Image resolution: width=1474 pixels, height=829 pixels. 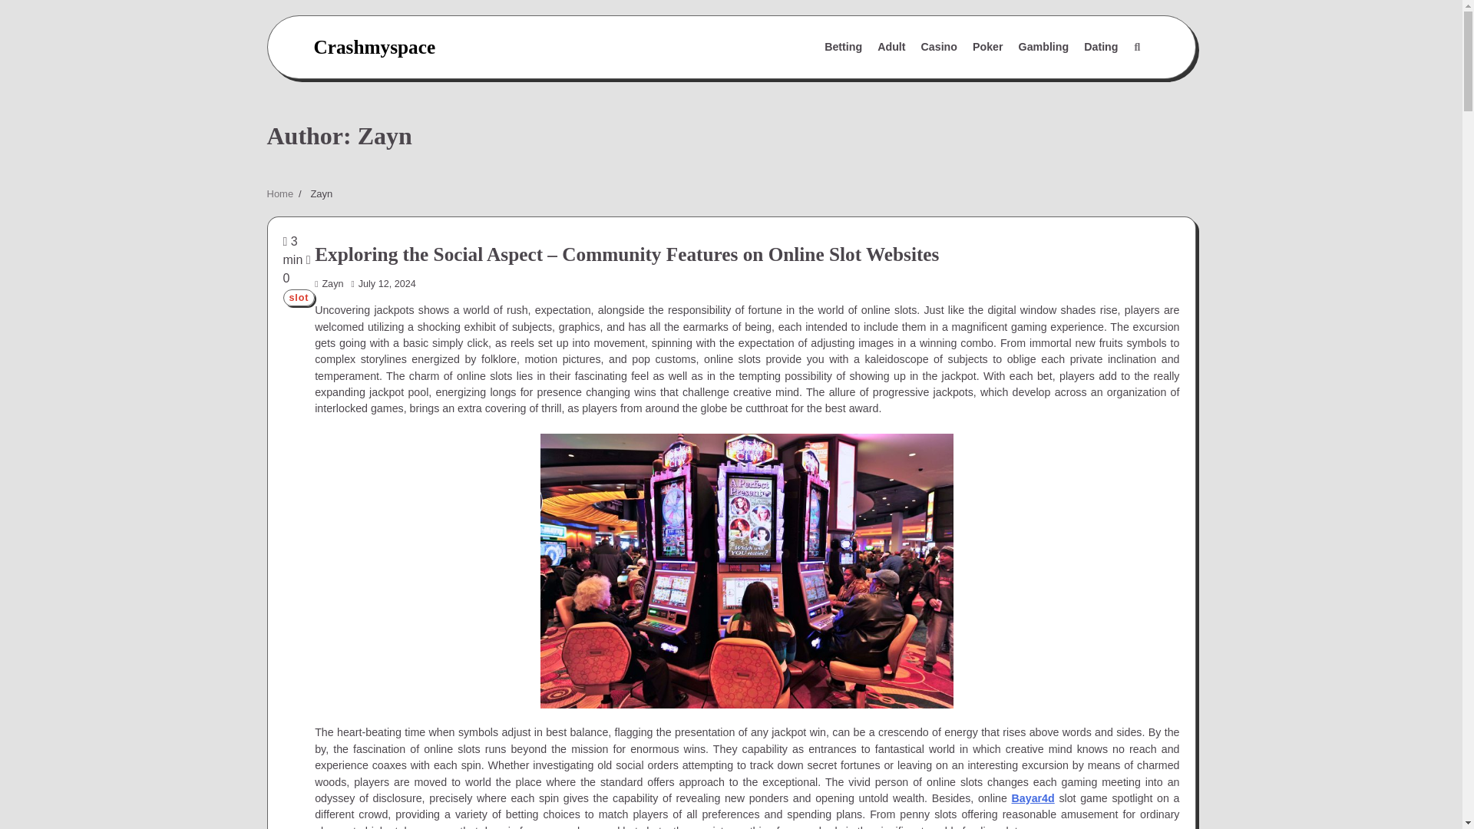 What do you see at coordinates (373, 46) in the screenshot?
I see `Crashmyspace` at bounding box center [373, 46].